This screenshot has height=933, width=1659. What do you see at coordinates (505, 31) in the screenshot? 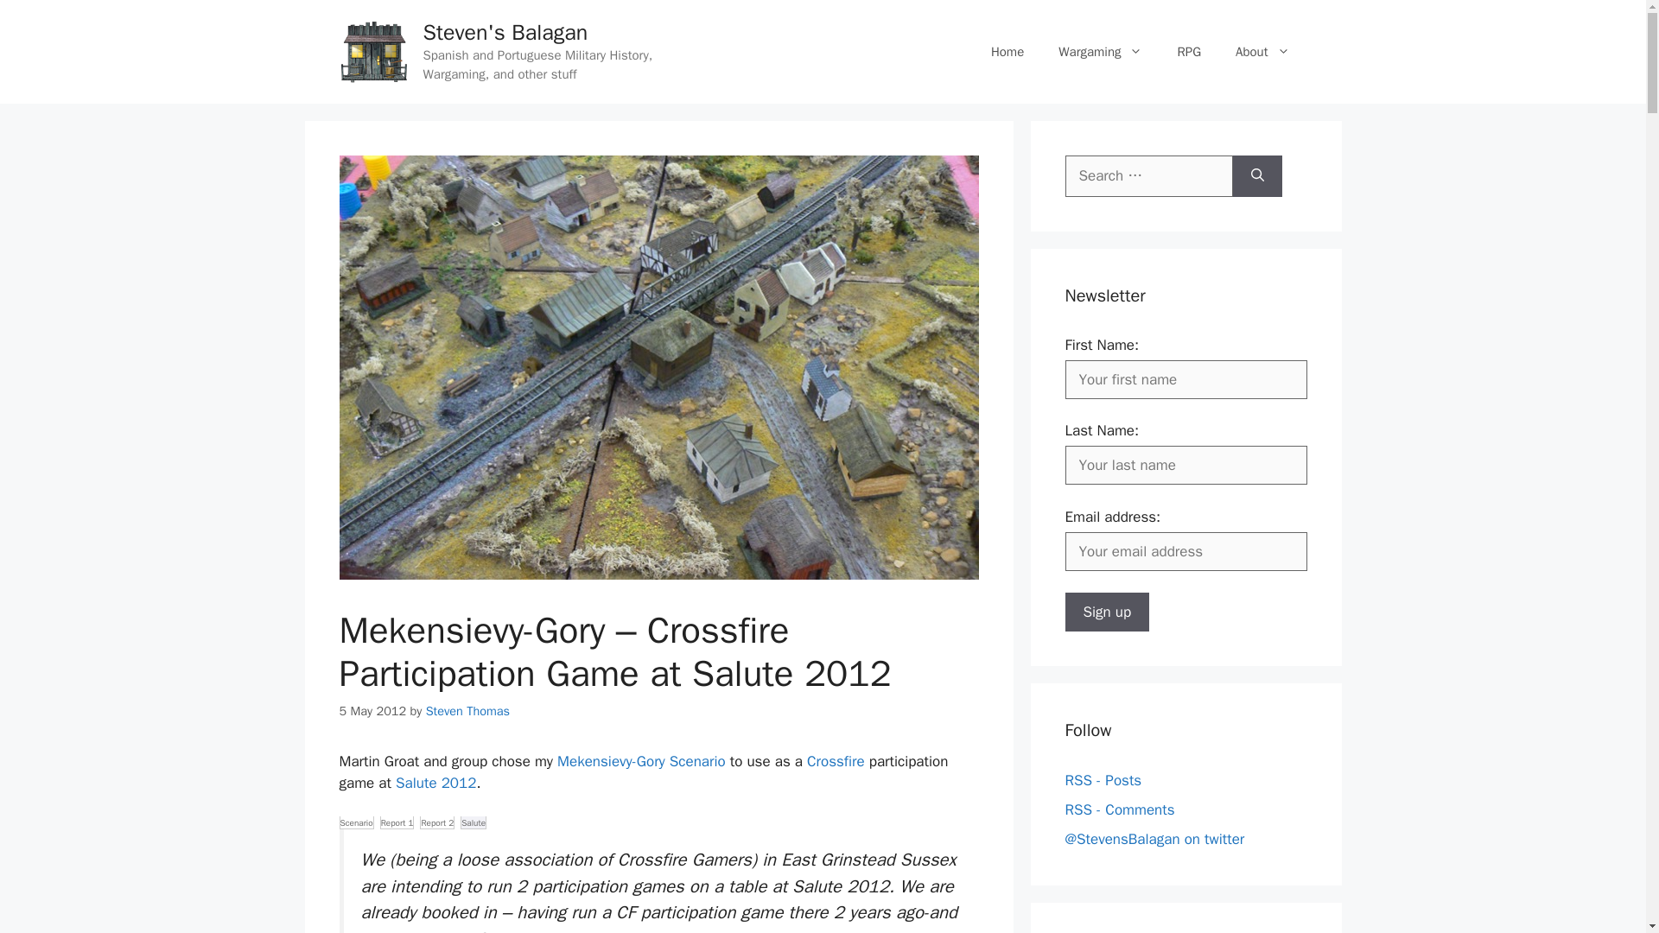
I see `Steven's Balagan` at bounding box center [505, 31].